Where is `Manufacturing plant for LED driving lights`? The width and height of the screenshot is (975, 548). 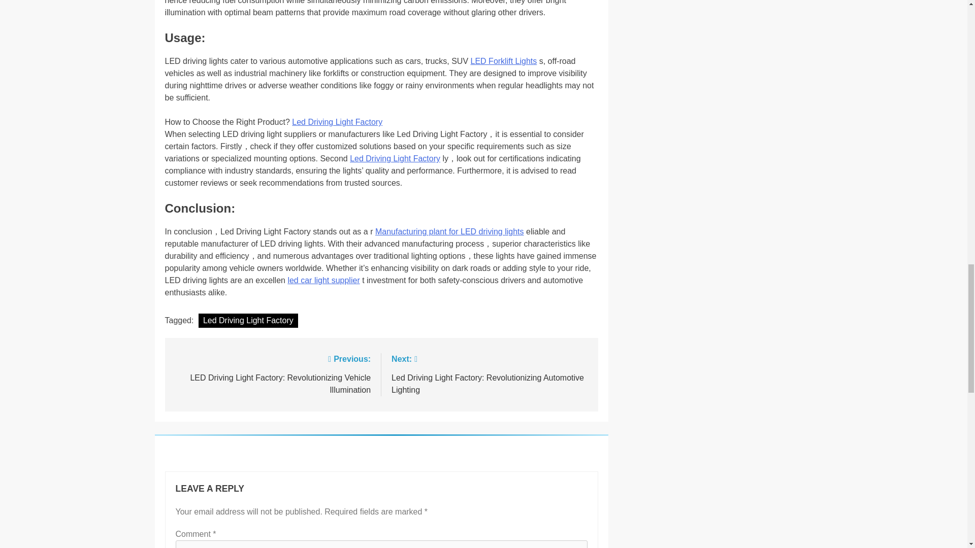 Manufacturing plant for LED driving lights is located at coordinates (450, 231).